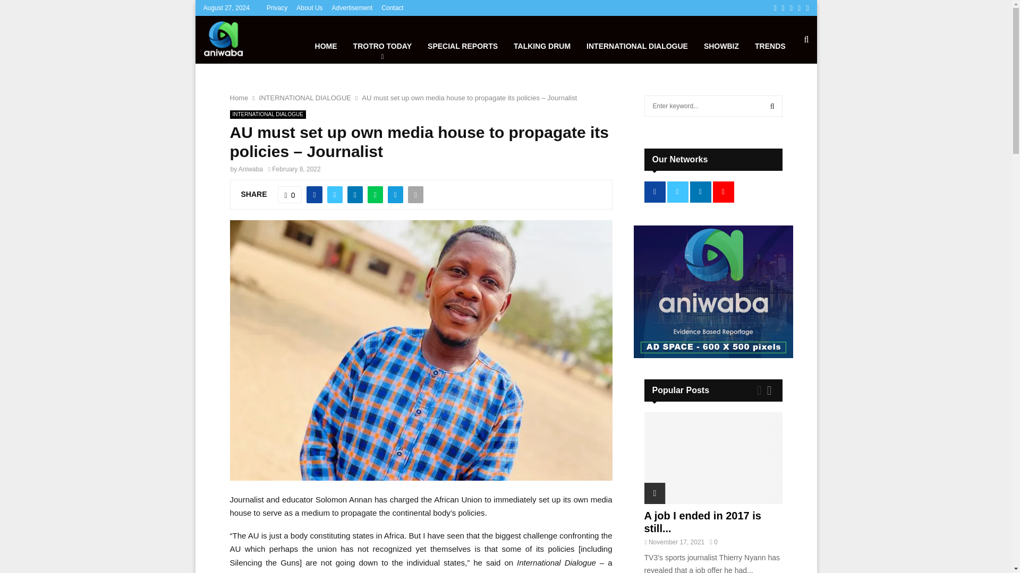 This screenshot has width=1020, height=573. What do you see at coordinates (462, 39) in the screenshot?
I see `SPECIAL REPORTS` at bounding box center [462, 39].